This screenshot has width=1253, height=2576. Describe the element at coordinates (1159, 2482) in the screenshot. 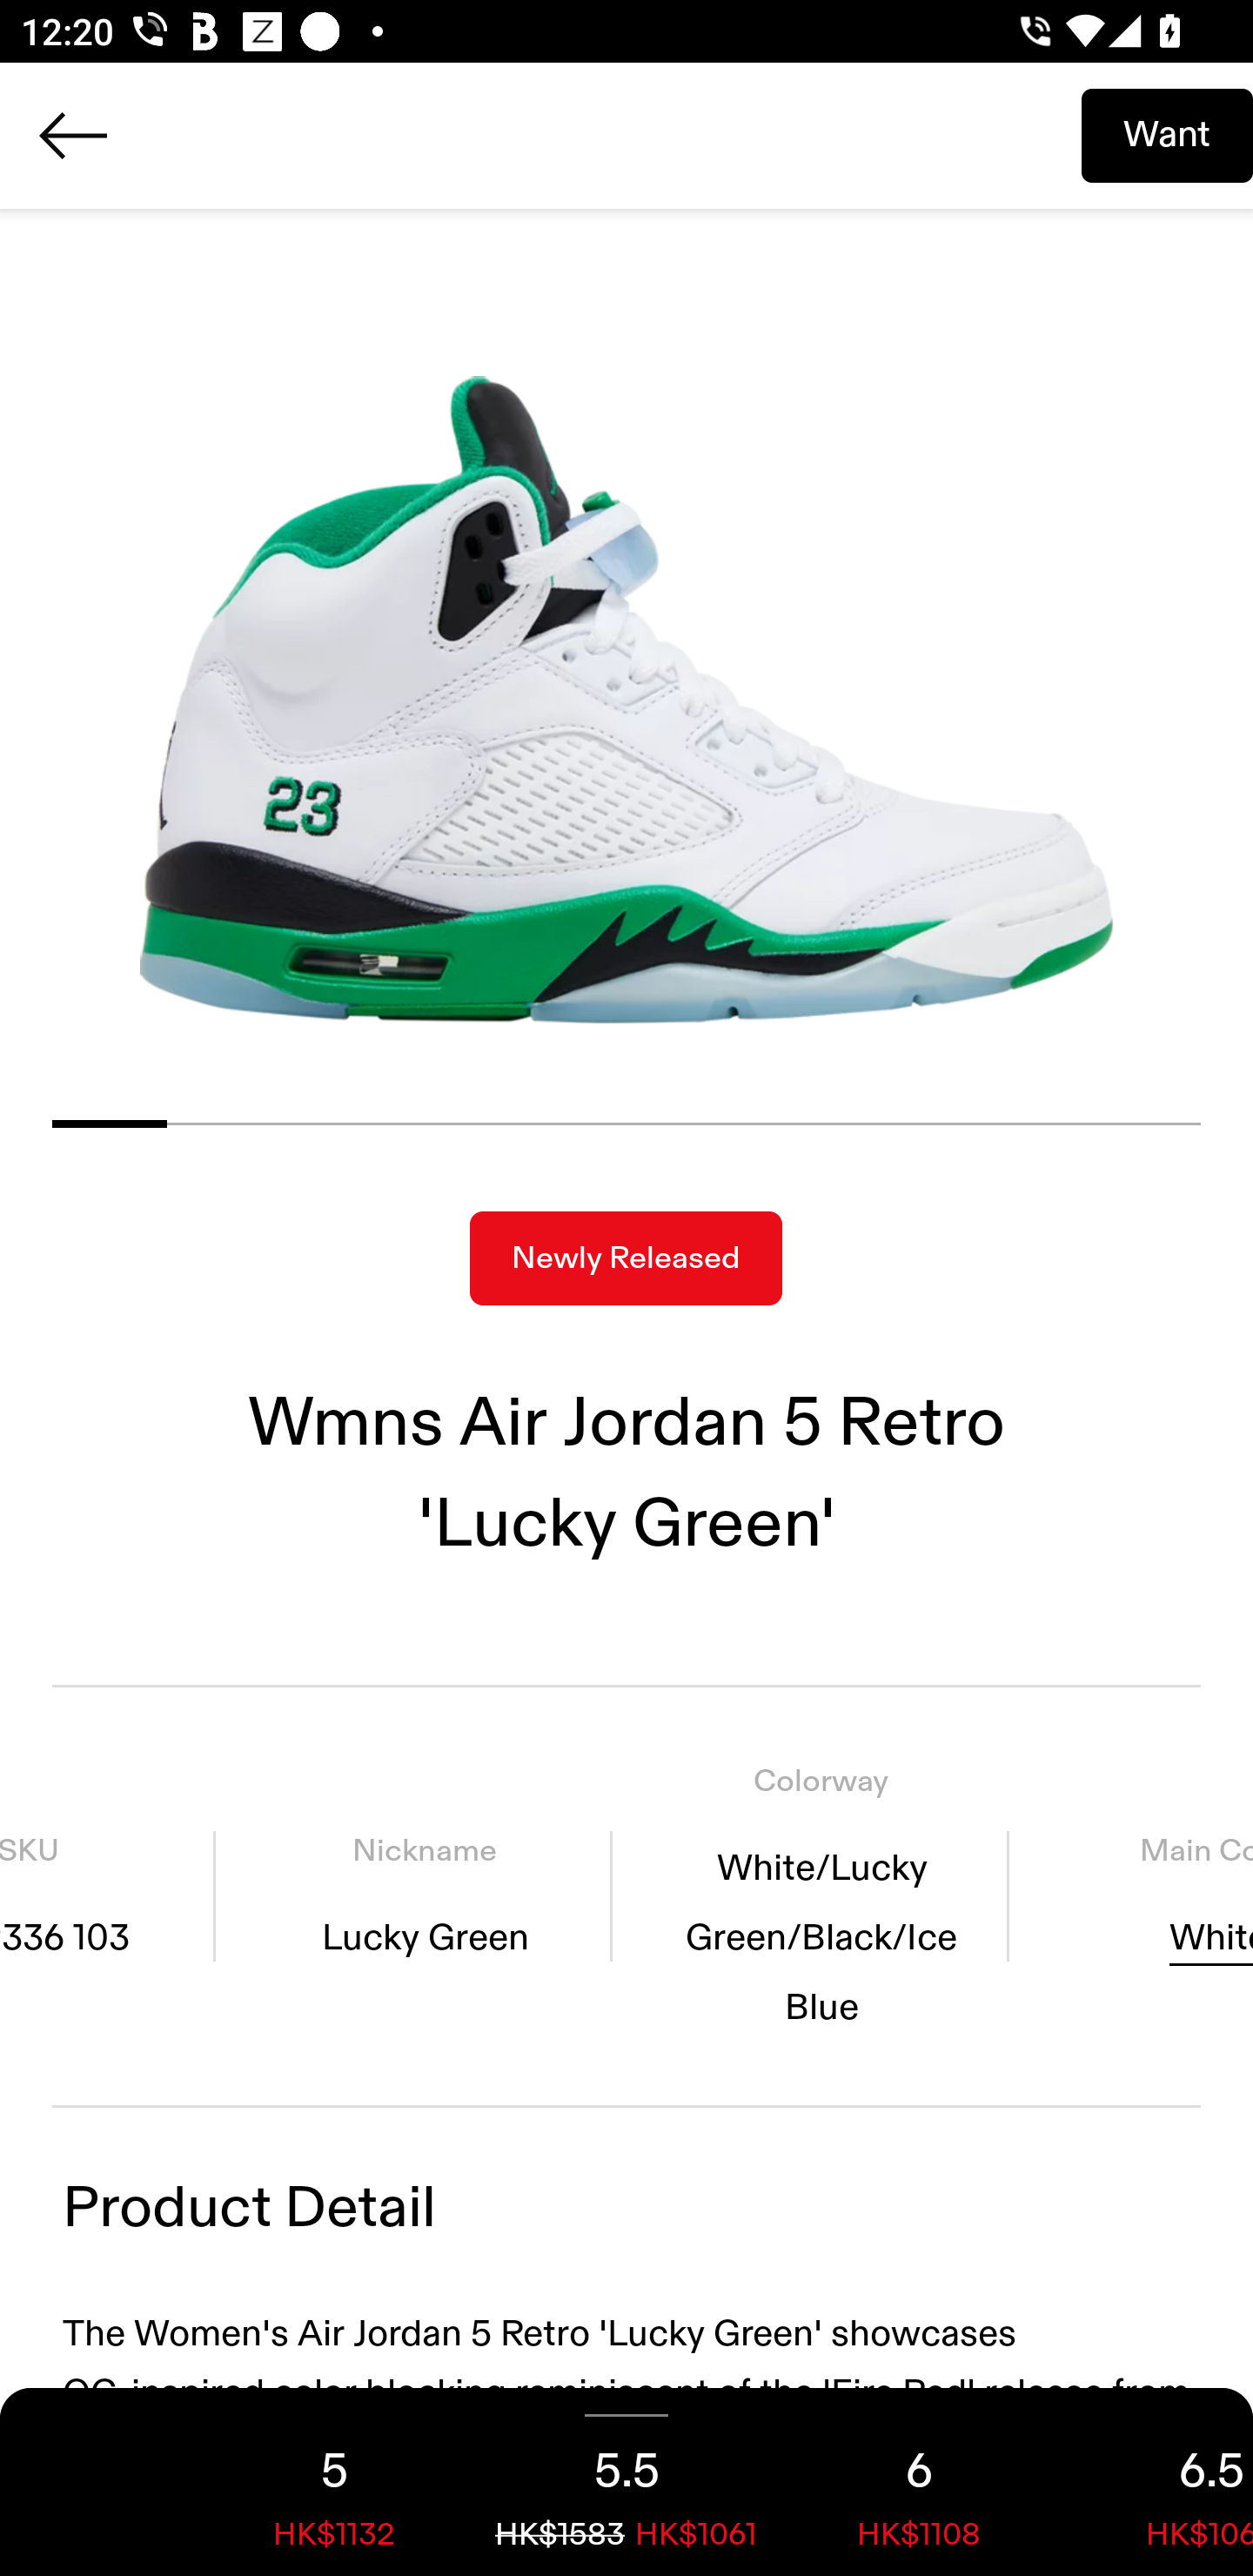

I see `6.5 HK$1068` at that location.